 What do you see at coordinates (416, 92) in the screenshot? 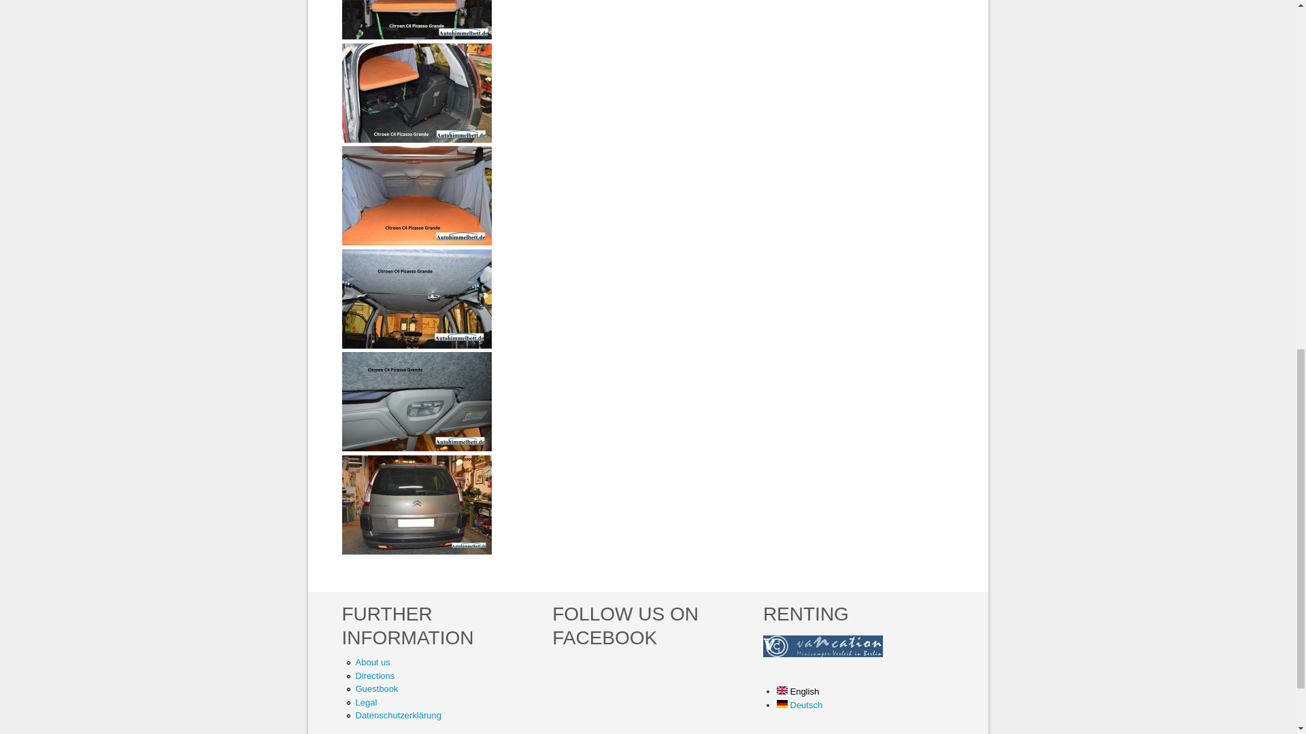
I see `Citroen C4 Picasso heruntergeschwenktes Auto-Himmelbett` at bounding box center [416, 92].